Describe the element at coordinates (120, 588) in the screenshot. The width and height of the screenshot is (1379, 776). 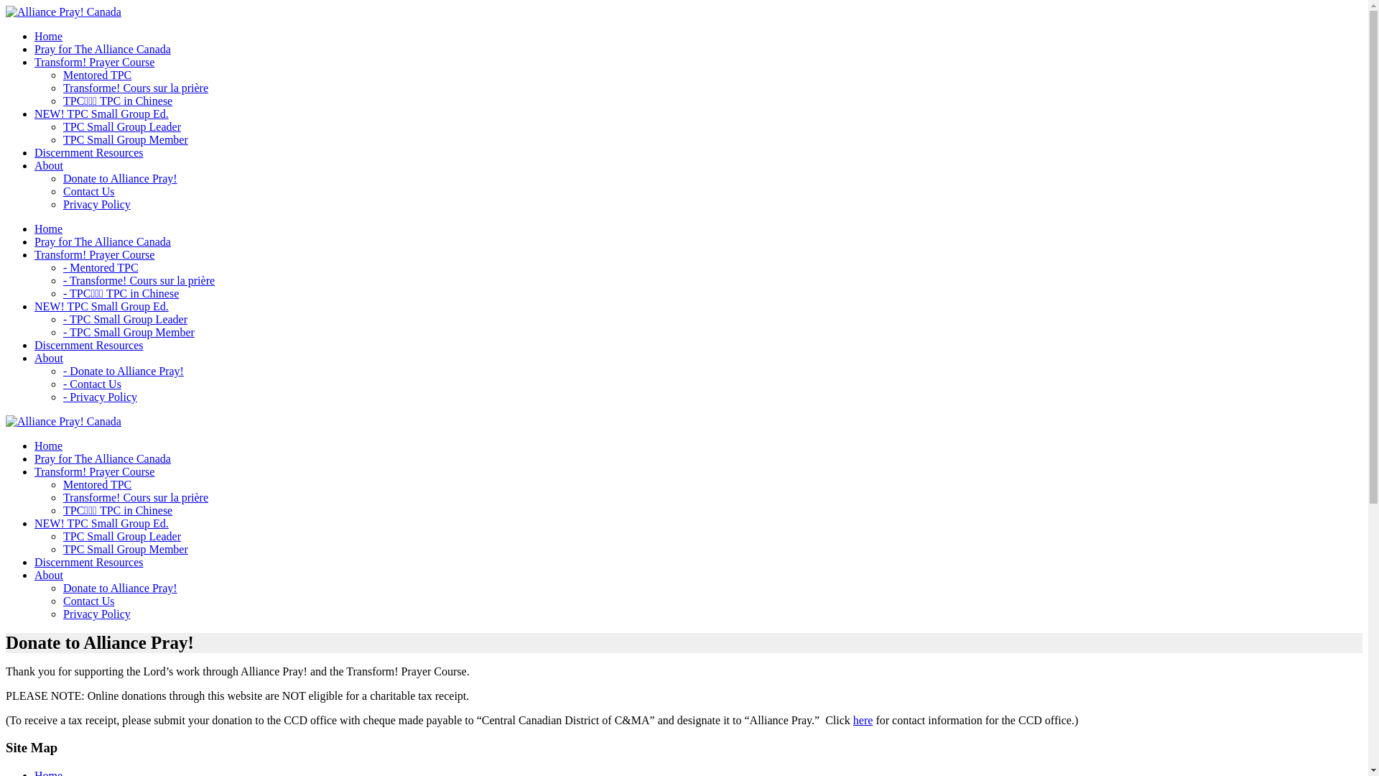
I see `Donate to Alliance Pray!` at that location.